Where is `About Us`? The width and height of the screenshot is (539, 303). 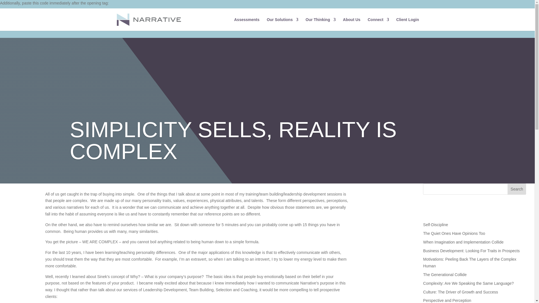
About Us is located at coordinates (351, 24).